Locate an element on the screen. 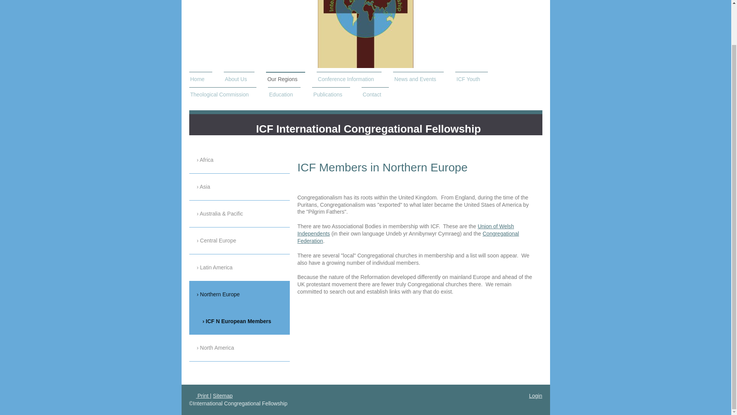 Image resolution: width=737 pixels, height=415 pixels. Theological Commission is located at coordinates (223, 95).